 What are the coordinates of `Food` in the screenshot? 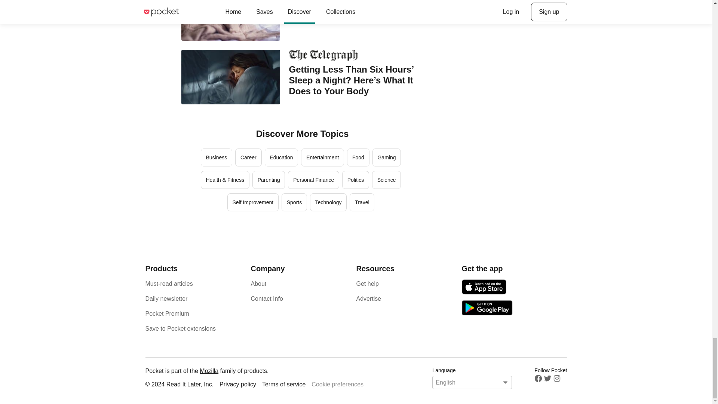 It's located at (358, 157).